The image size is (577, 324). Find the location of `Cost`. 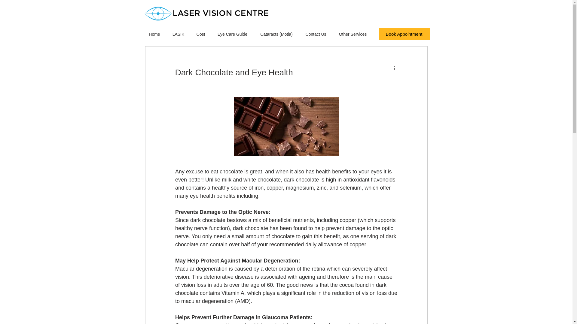

Cost is located at coordinates (201, 34).